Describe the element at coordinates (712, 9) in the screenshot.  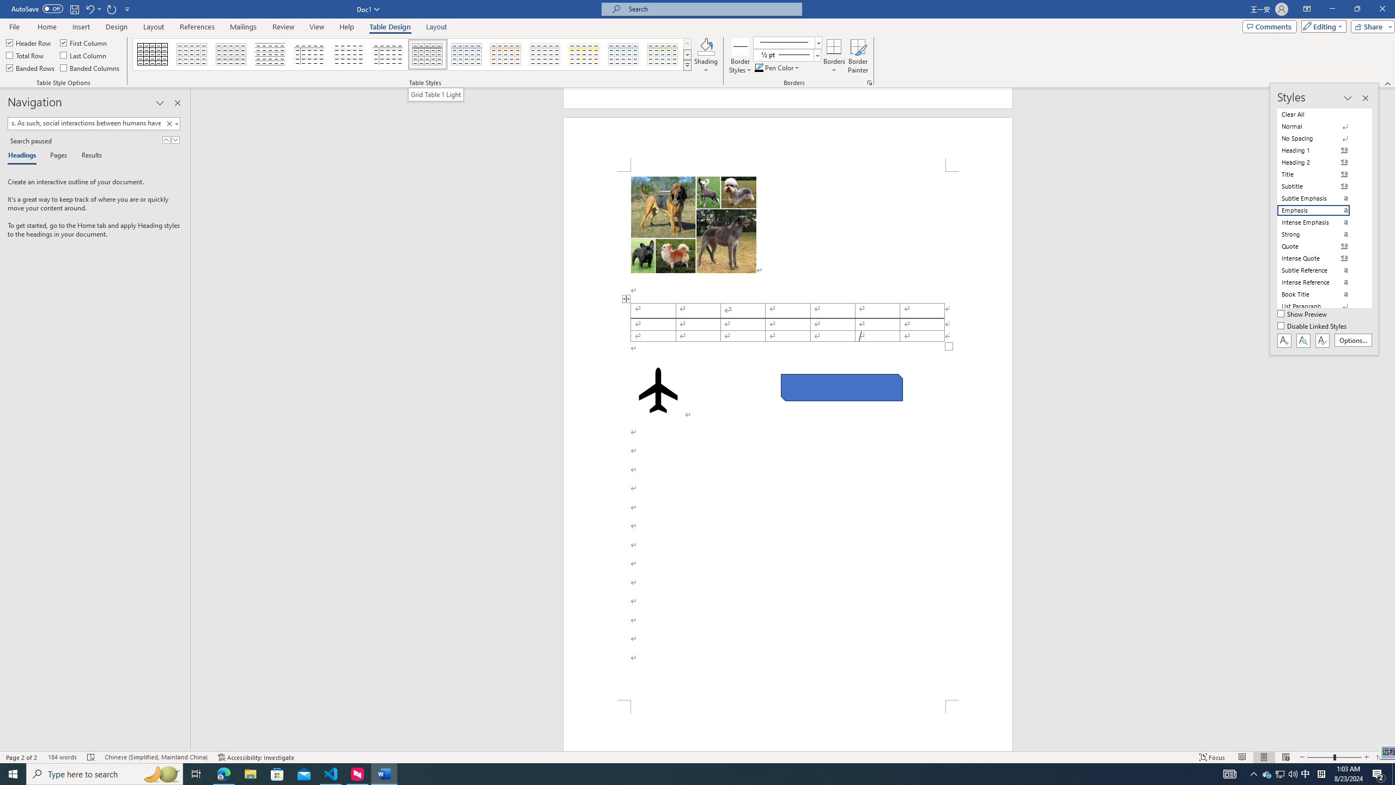
I see `Microsoft search` at that location.